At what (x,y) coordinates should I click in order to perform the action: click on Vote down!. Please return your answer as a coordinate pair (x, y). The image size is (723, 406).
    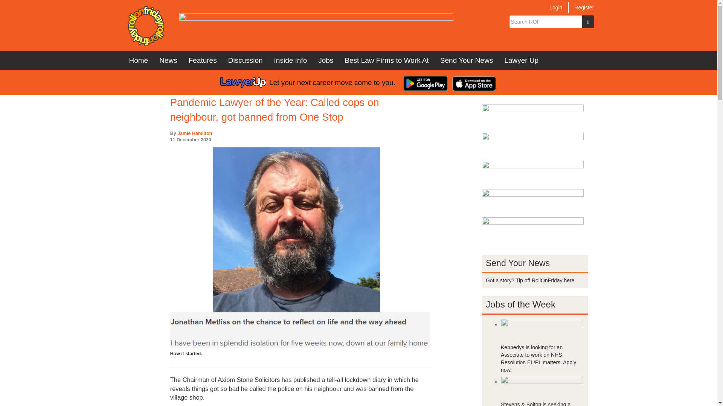
    Looking at the image, I should click on (424, 83).